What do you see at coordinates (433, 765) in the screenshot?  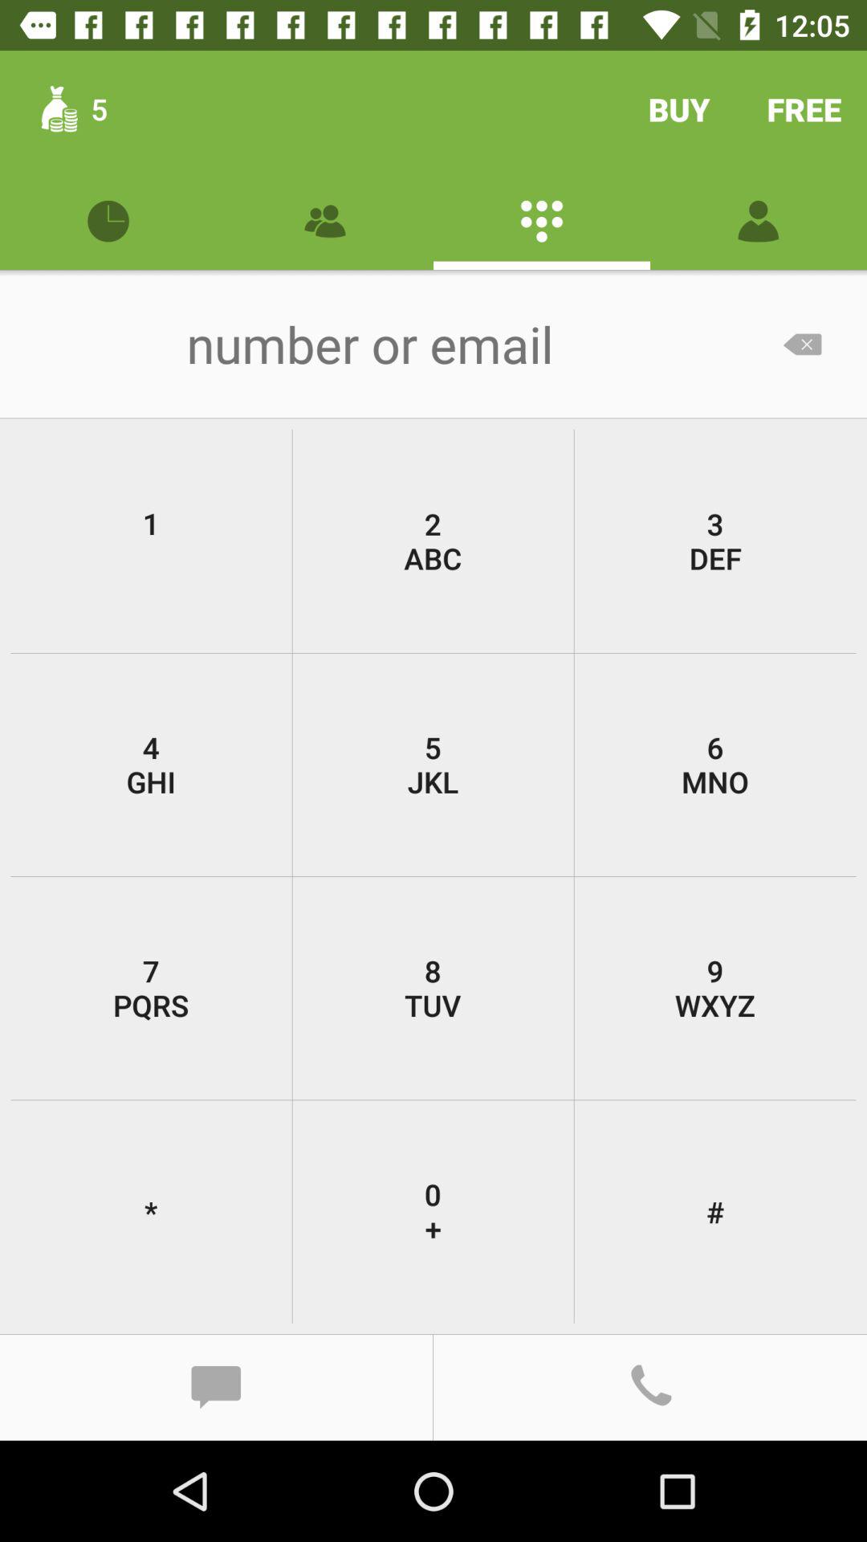 I see `launch item below 1` at bounding box center [433, 765].